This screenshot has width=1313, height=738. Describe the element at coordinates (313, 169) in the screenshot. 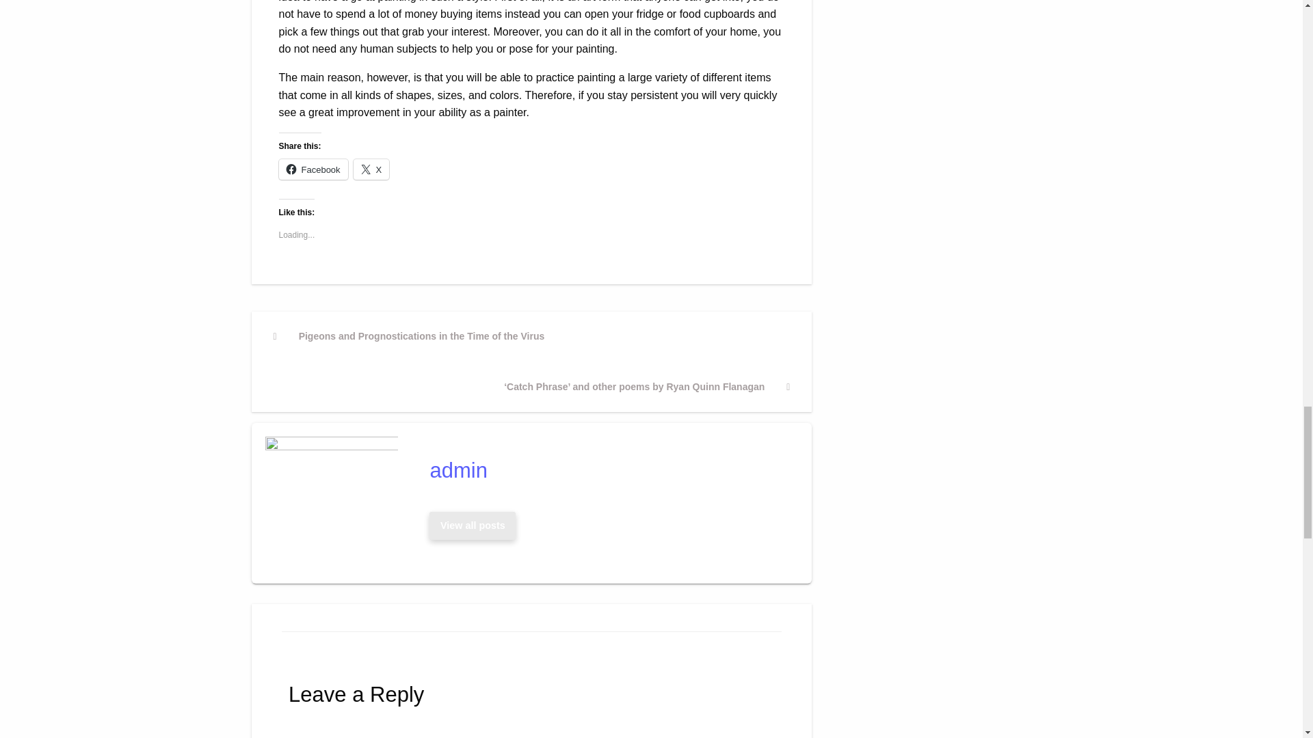

I see `Facebook` at that location.